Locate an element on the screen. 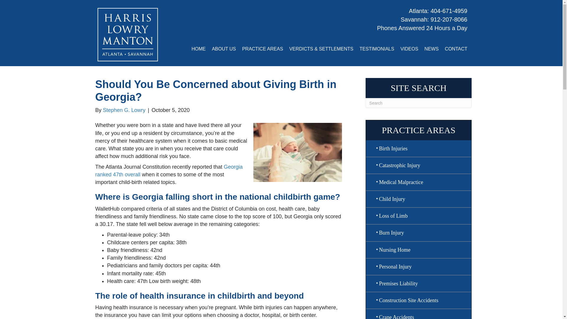  Type and press Enter to search. is located at coordinates (419, 103).